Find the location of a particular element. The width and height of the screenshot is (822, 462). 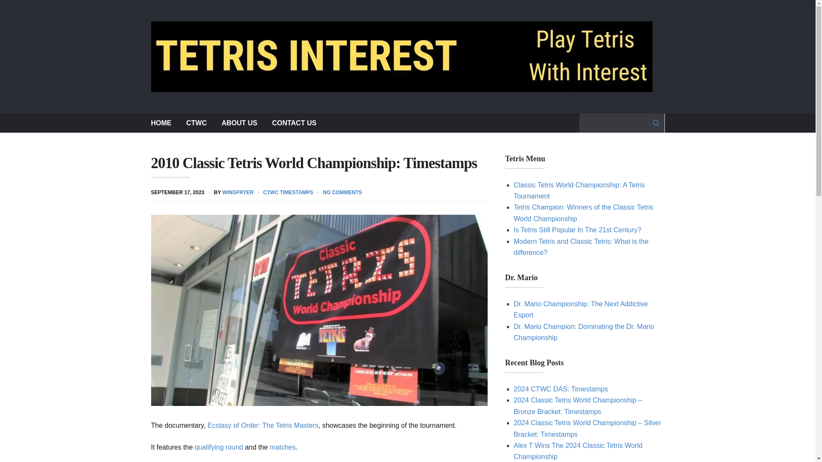

Dr. Mario Champion: Dominating the Dr. Mario Championship is located at coordinates (584, 332).